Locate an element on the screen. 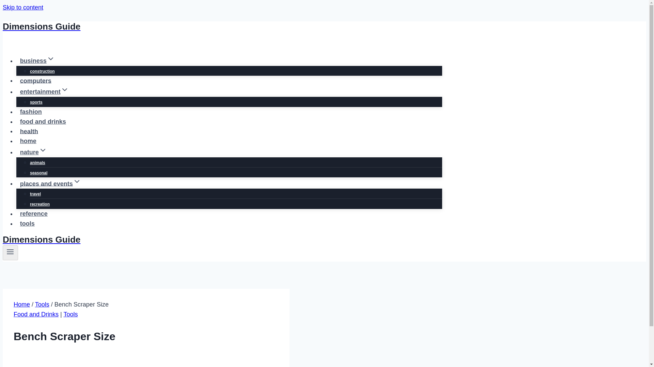 The width and height of the screenshot is (654, 367). Tools is located at coordinates (71, 314).